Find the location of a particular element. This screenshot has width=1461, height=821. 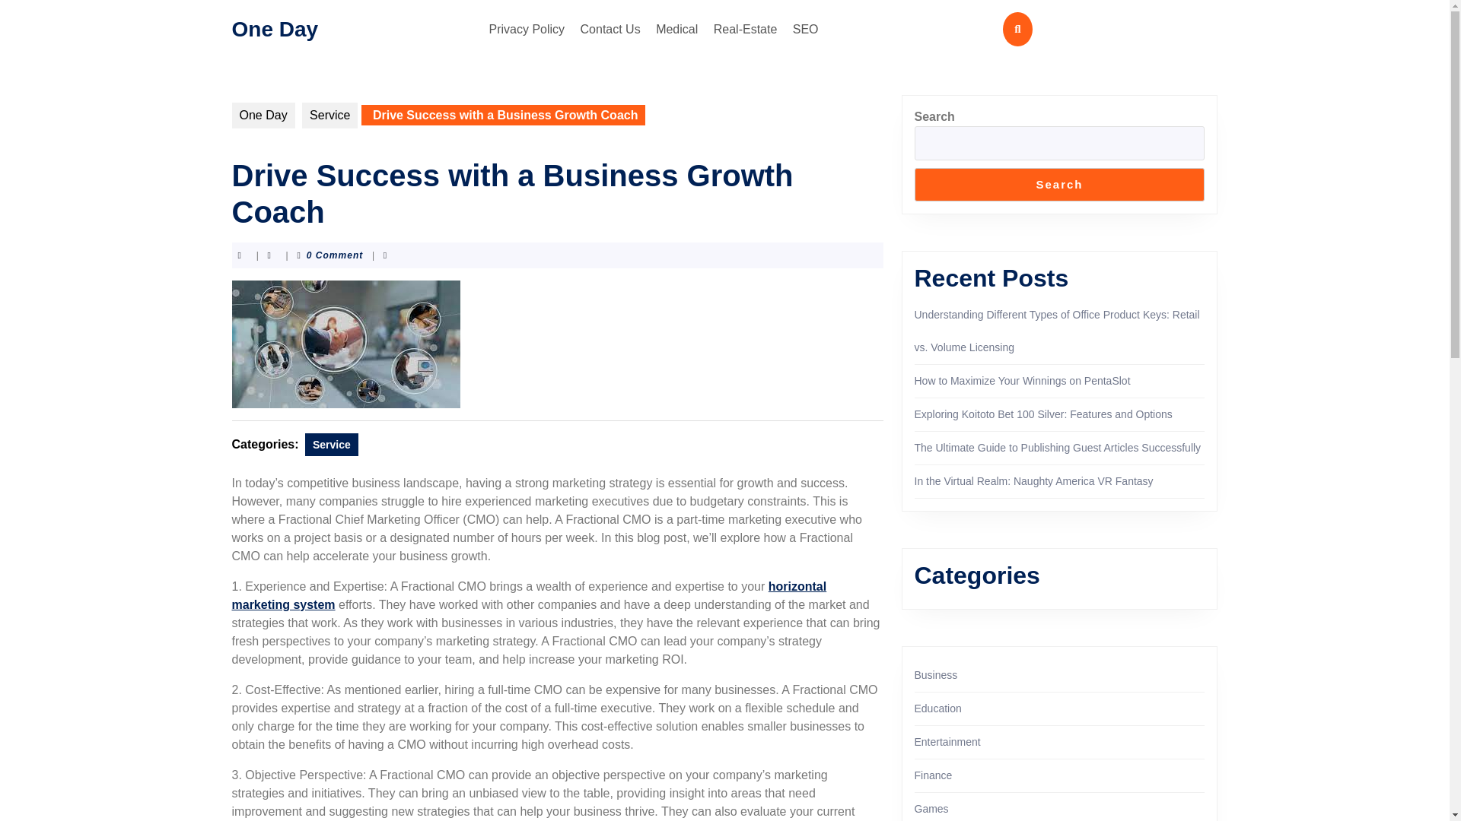

SEO is located at coordinates (806, 29).